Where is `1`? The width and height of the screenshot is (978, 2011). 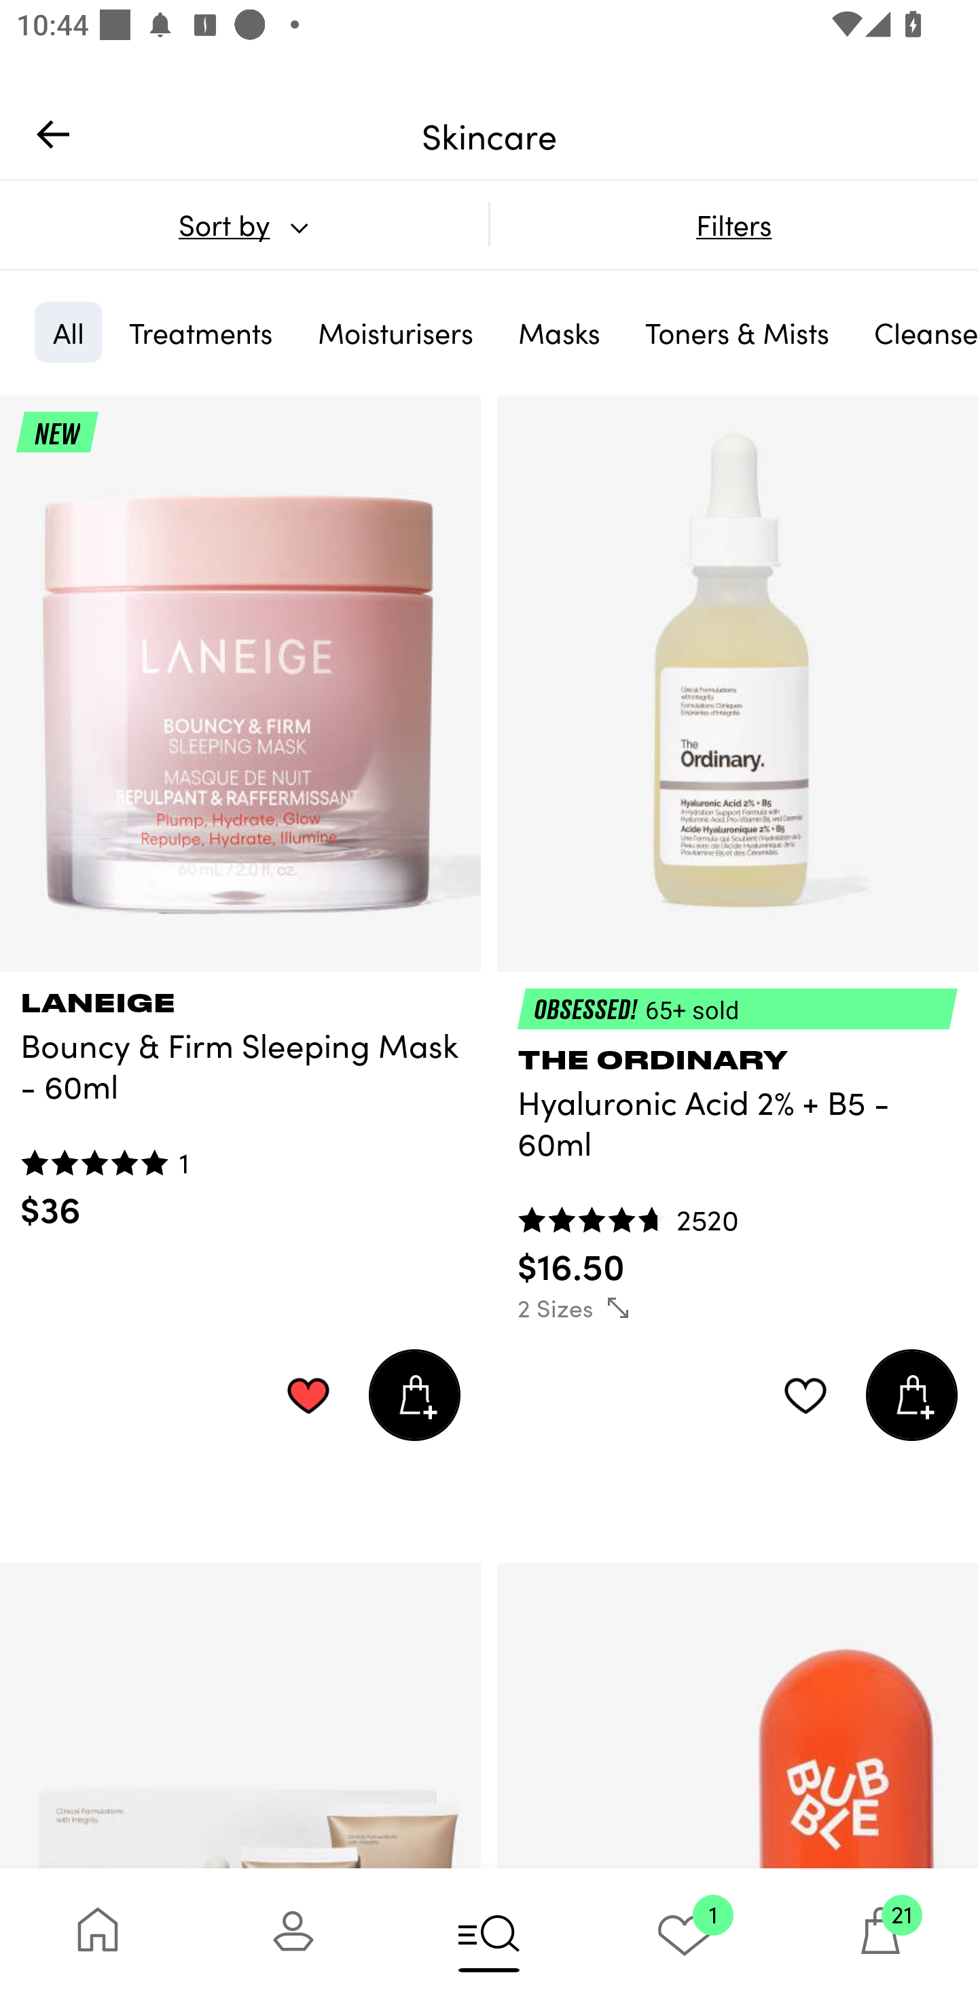 1 is located at coordinates (685, 1939).